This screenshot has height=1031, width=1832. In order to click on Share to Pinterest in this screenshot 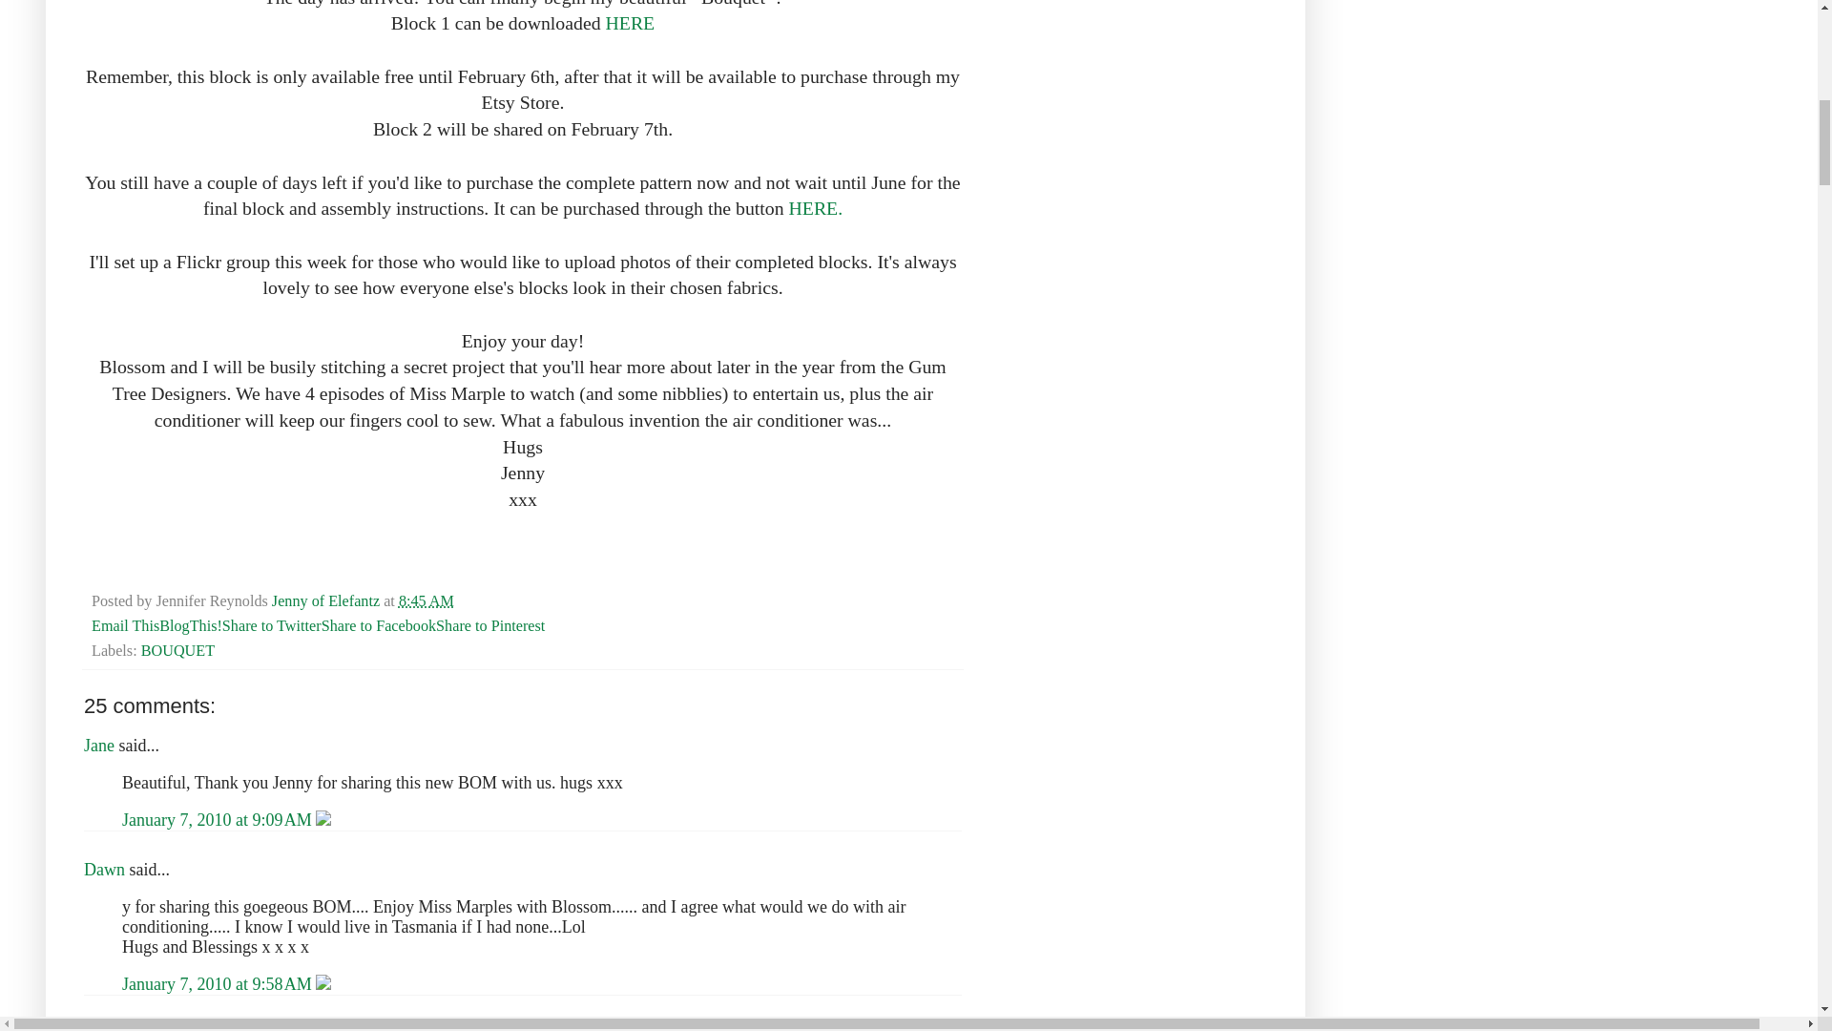, I will do `click(489, 626)`.